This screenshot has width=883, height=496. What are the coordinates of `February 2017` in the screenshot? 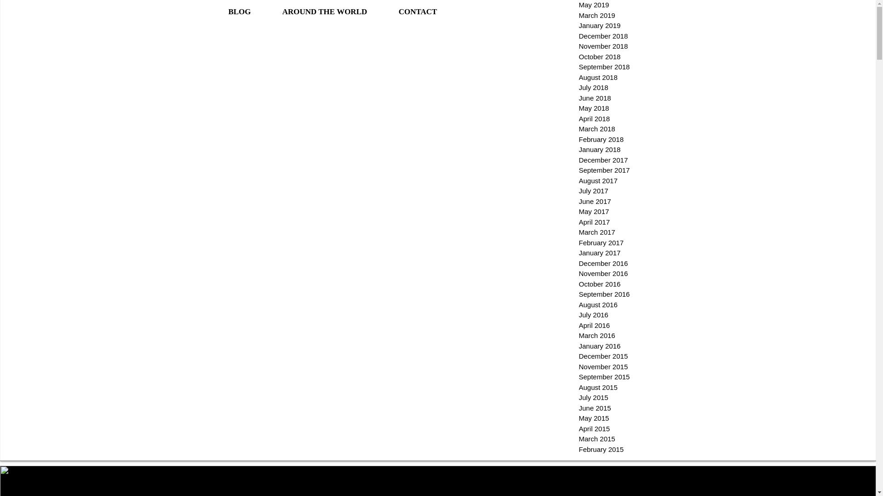 It's located at (609, 243).